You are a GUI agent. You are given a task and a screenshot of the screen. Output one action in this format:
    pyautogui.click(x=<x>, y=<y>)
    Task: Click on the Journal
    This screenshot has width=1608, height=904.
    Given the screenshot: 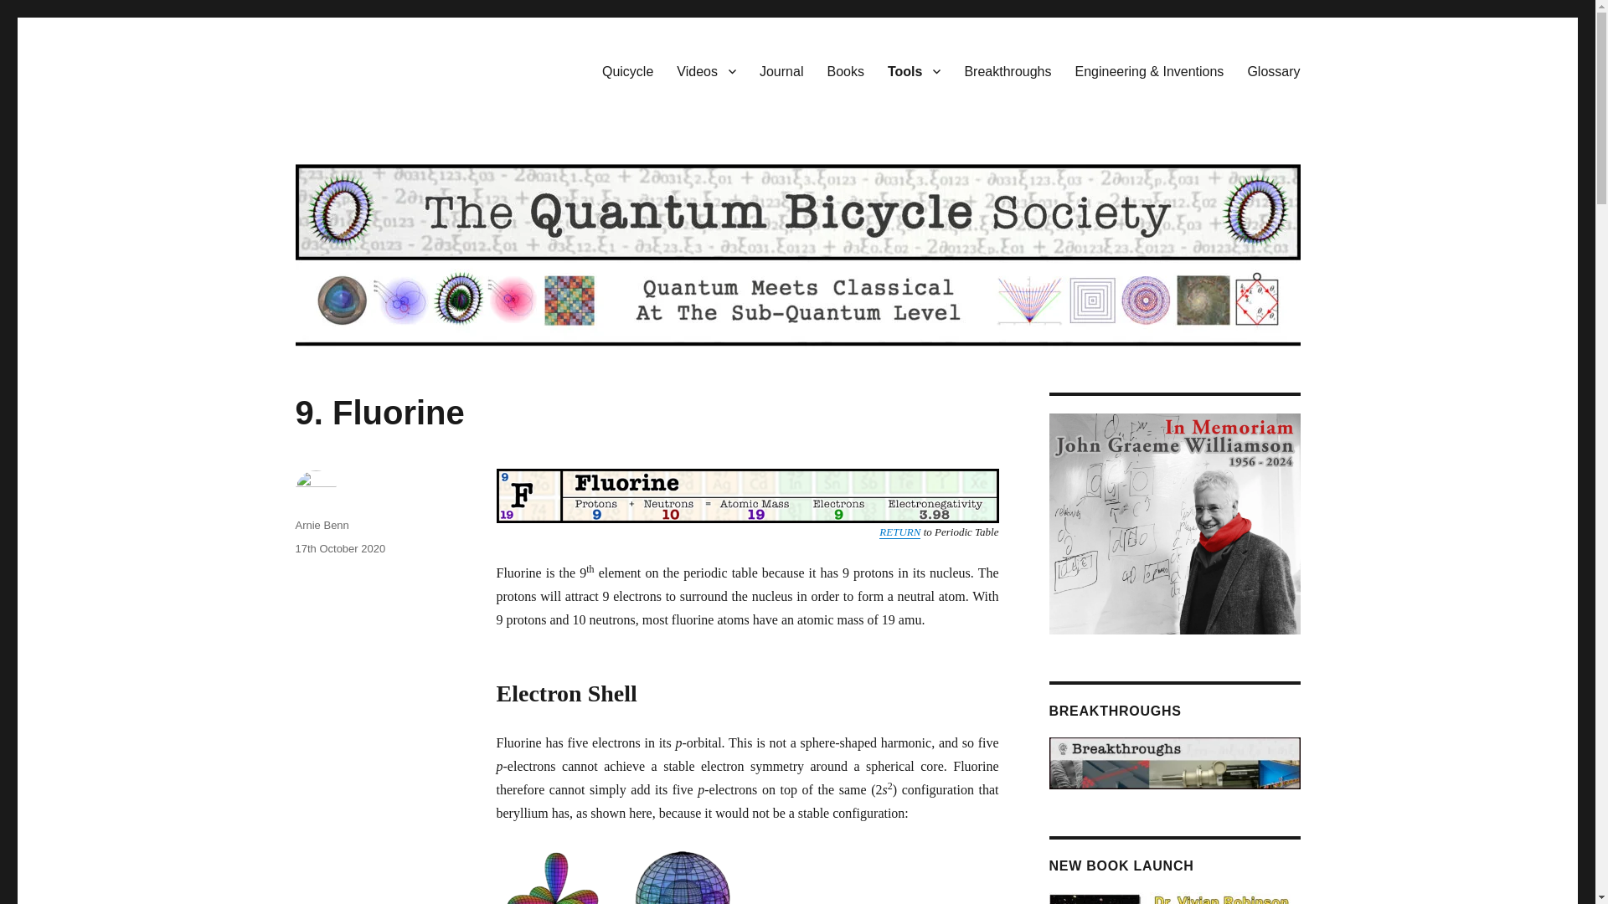 What is the action you would take?
    pyautogui.click(x=781, y=70)
    